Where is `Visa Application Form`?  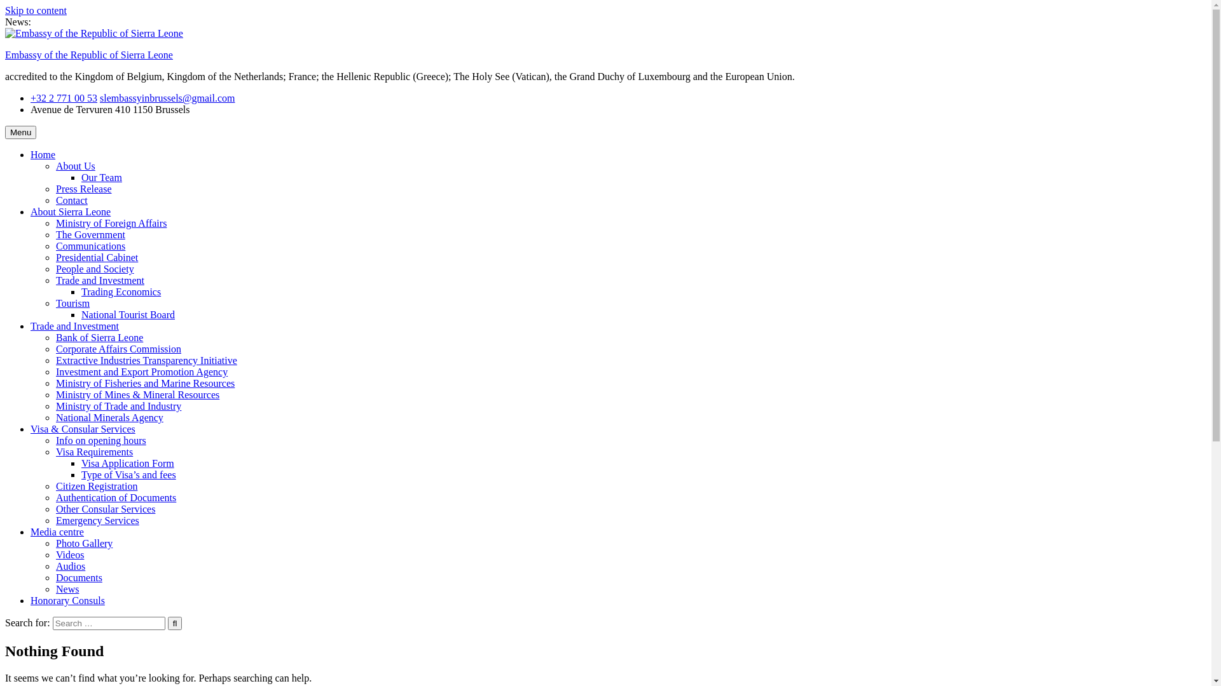
Visa Application Form is located at coordinates (128, 464).